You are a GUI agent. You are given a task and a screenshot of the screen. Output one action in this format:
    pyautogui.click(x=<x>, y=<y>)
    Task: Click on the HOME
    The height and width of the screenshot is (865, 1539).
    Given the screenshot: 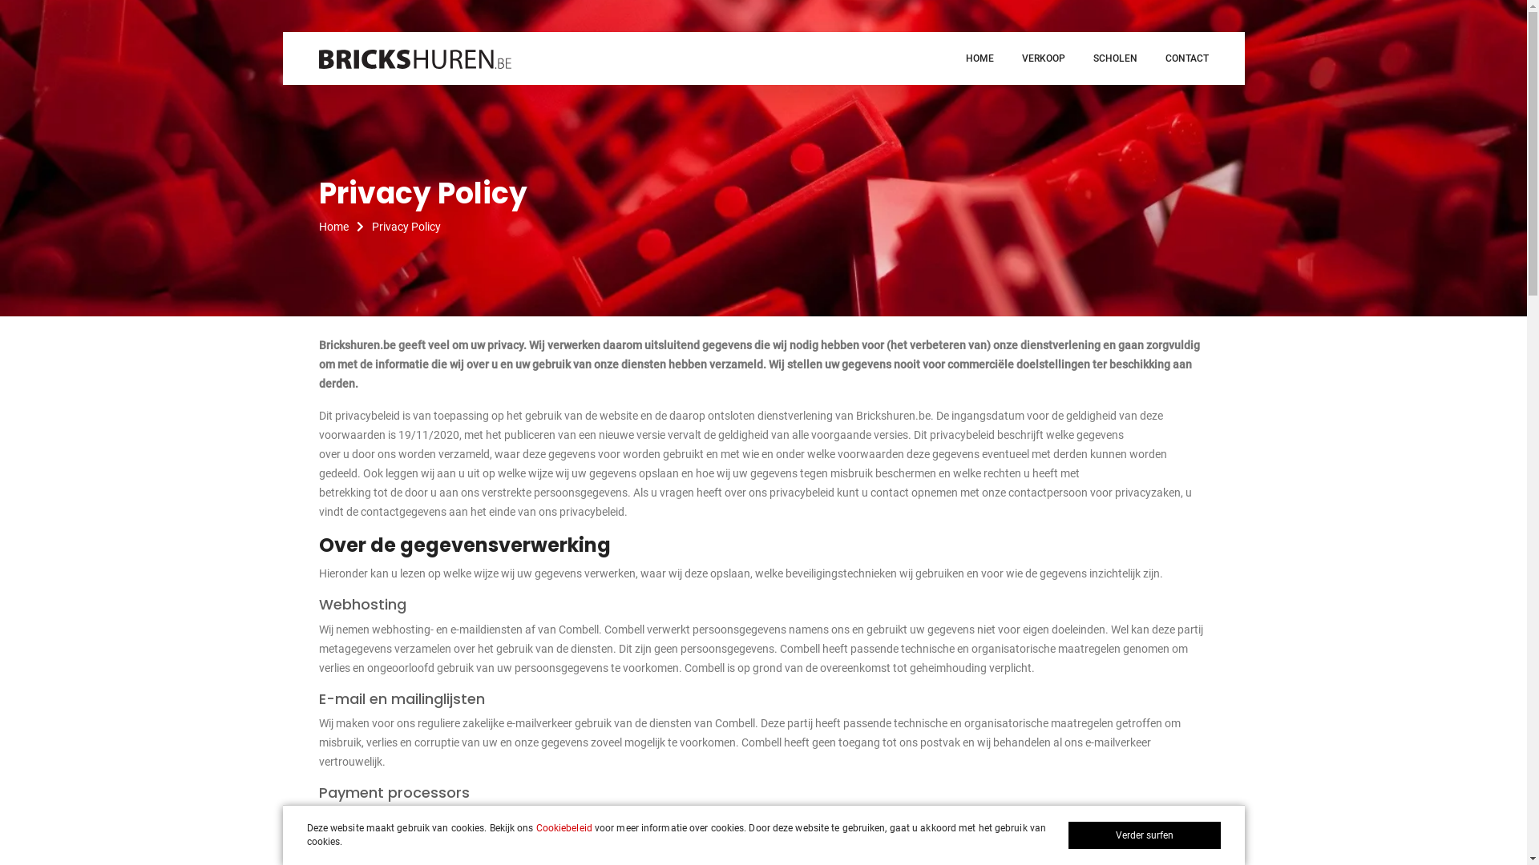 What is the action you would take?
    pyautogui.click(x=980, y=58)
    